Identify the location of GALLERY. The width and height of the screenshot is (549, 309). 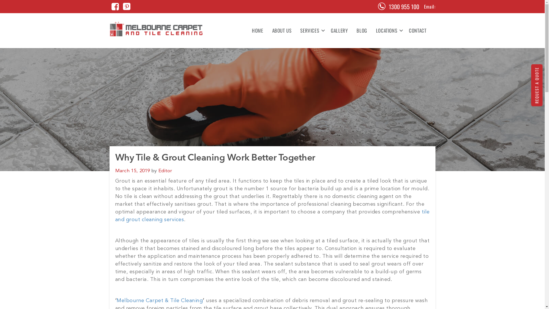
(339, 31).